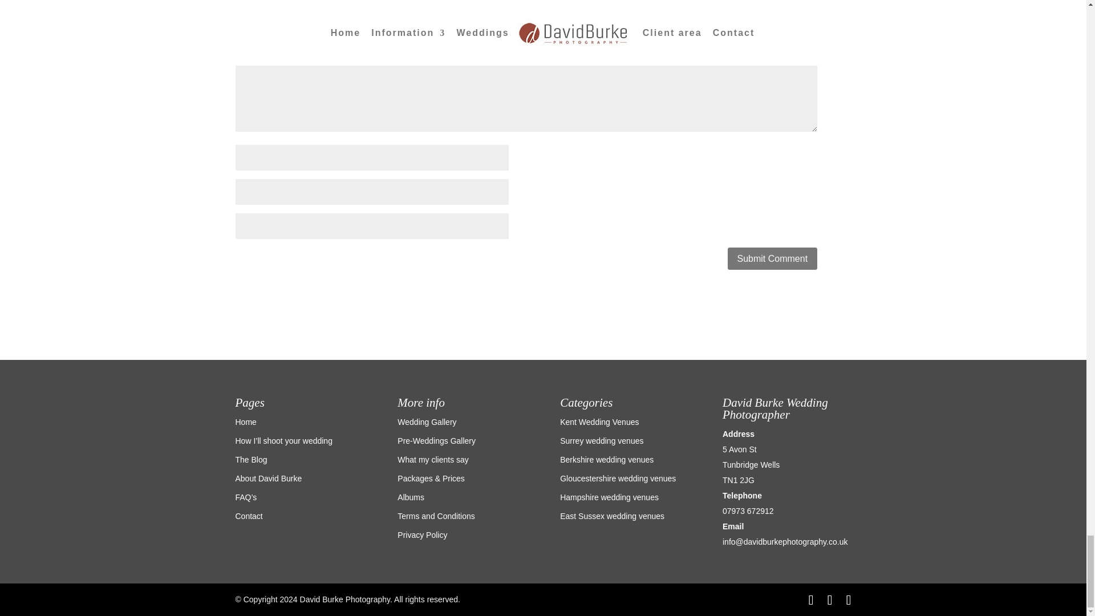 The image size is (1095, 616). Describe the element at coordinates (773, 259) in the screenshot. I see `Submit Comment` at that location.